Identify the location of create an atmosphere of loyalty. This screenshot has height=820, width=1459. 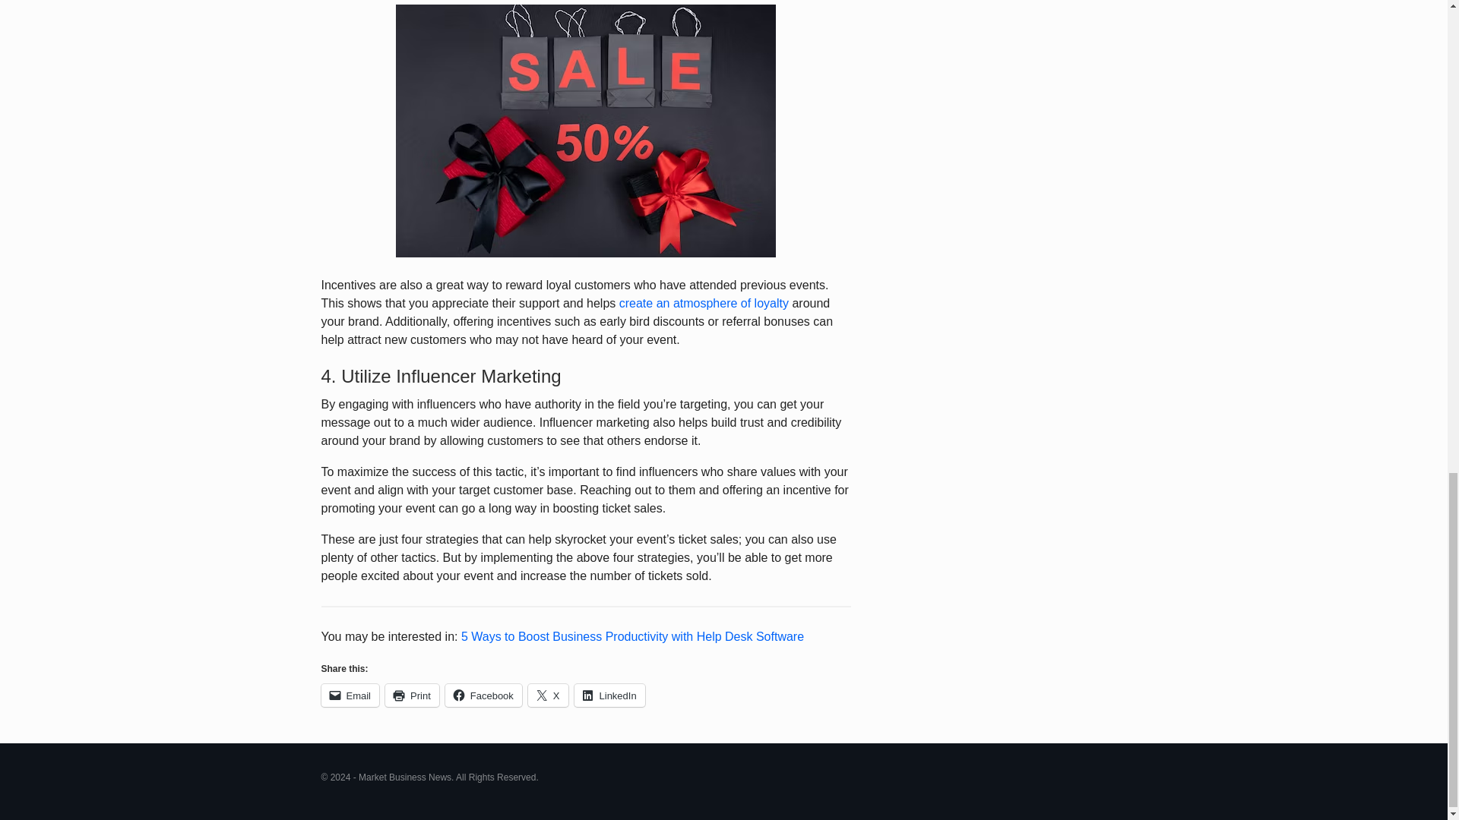
(704, 303).